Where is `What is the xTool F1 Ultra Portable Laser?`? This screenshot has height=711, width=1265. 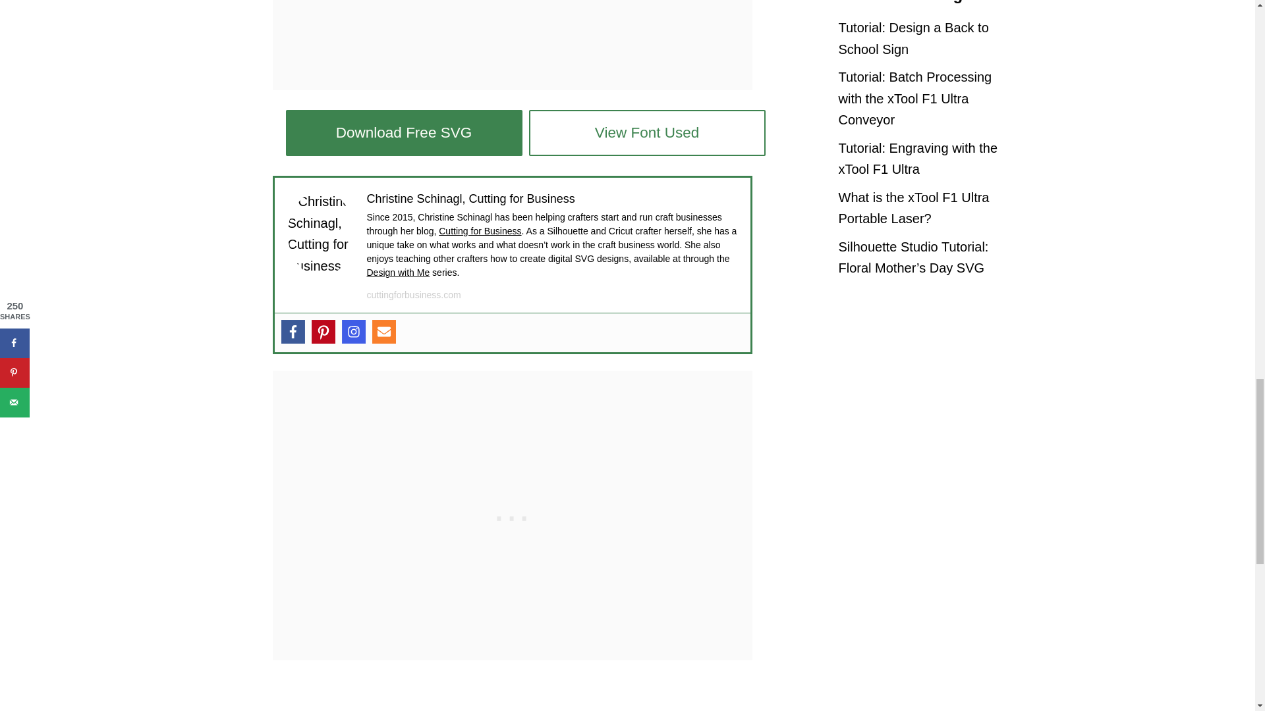 What is the xTool F1 Ultra Portable Laser? is located at coordinates (924, 208).